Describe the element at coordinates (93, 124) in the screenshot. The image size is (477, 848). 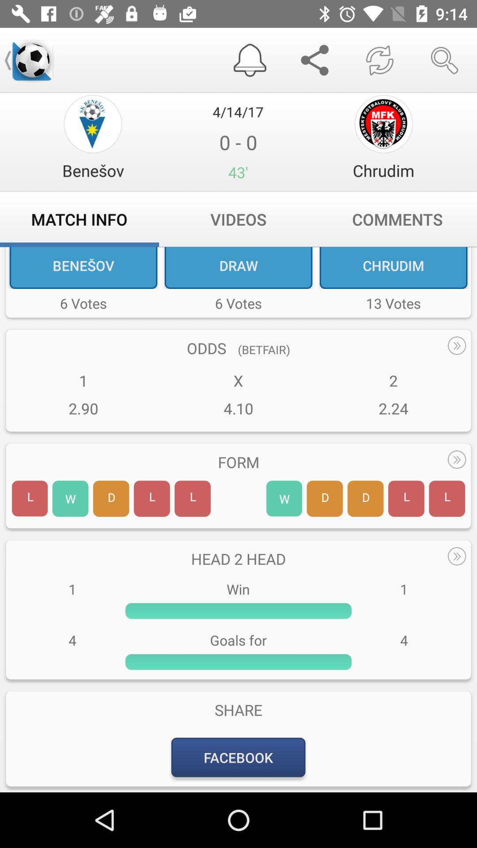
I see `option page` at that location.